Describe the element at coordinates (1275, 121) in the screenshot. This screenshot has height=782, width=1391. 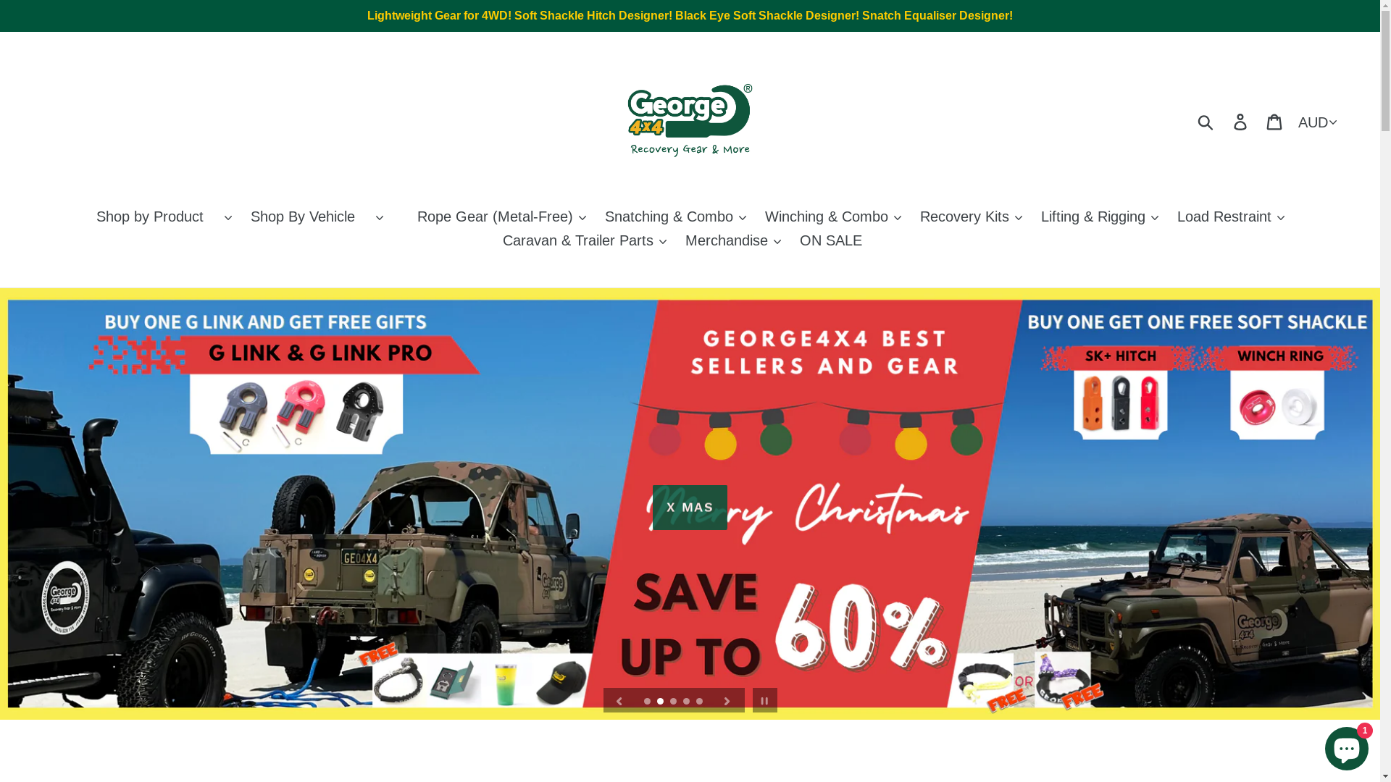
I see `Cart` at that location.